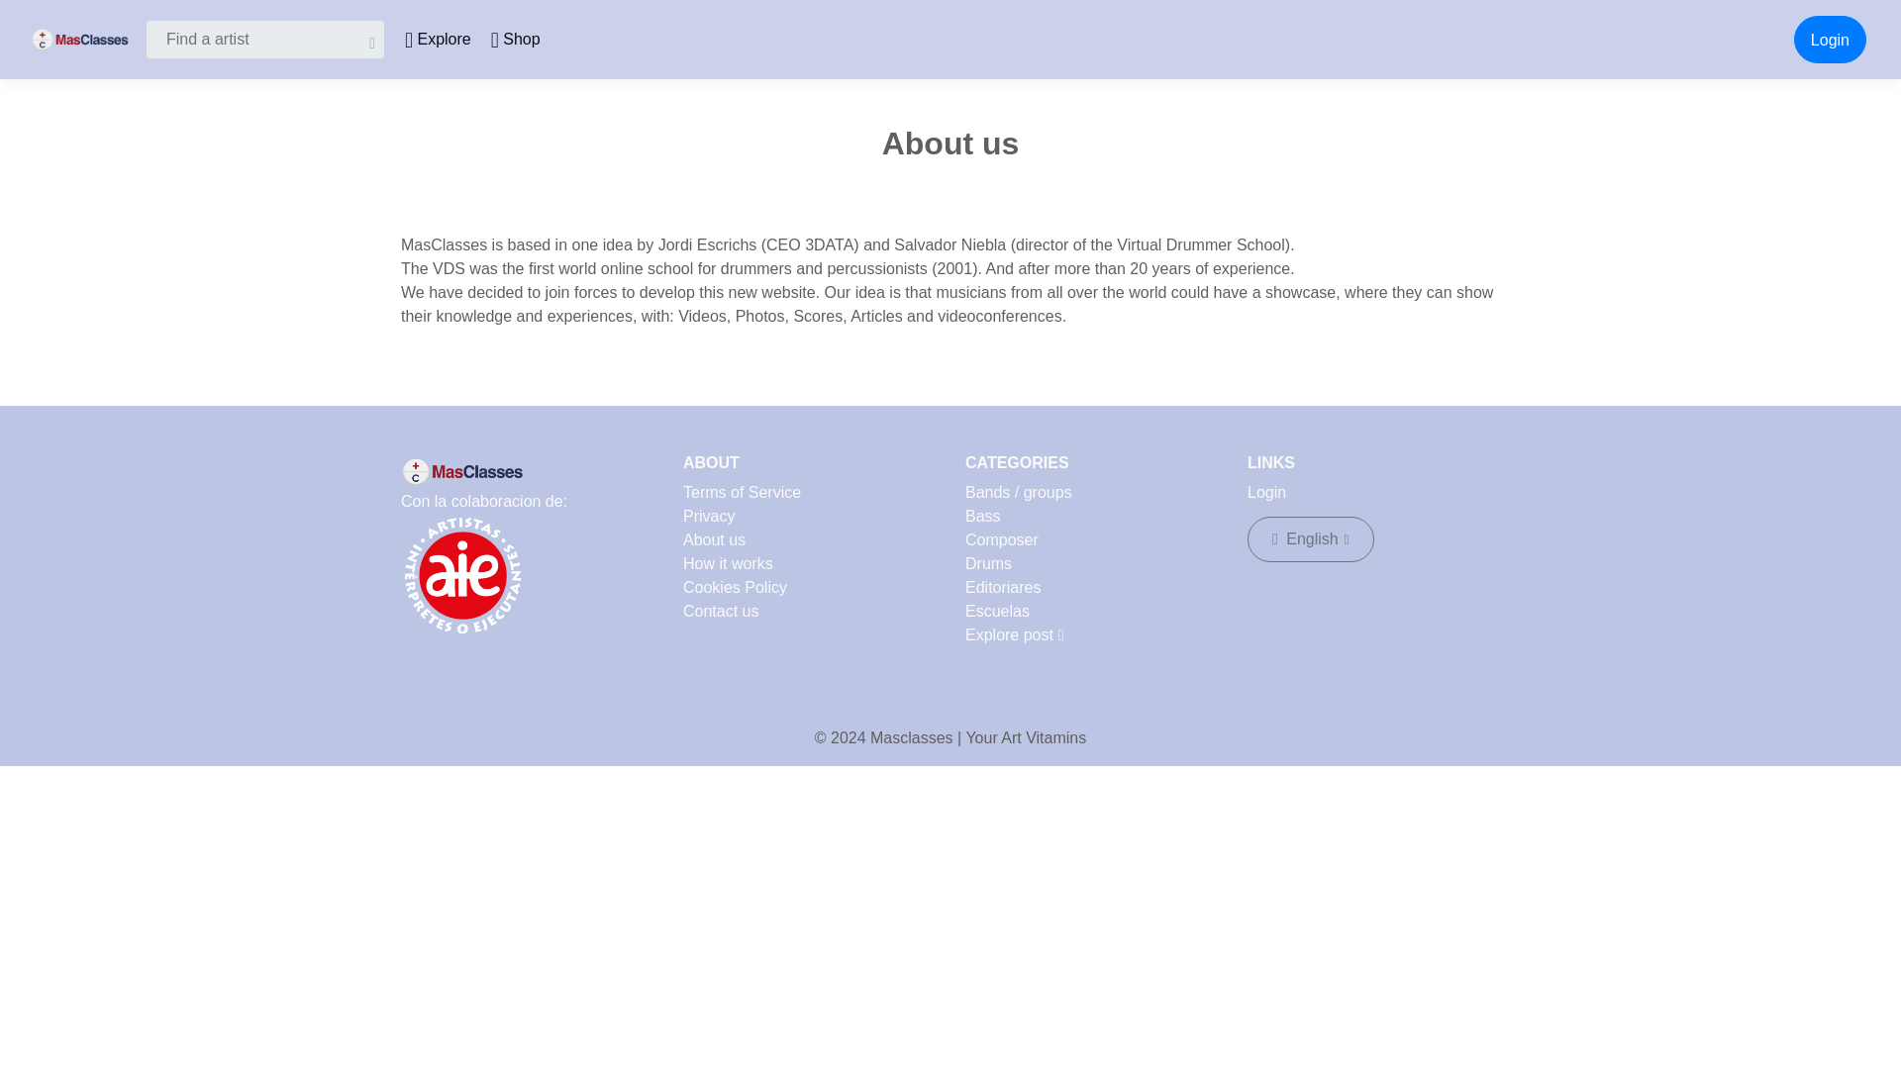 Image resolution: width=1901 pixels, height=1069 pixels. I want to click on Escuelas, so click(998, 612).